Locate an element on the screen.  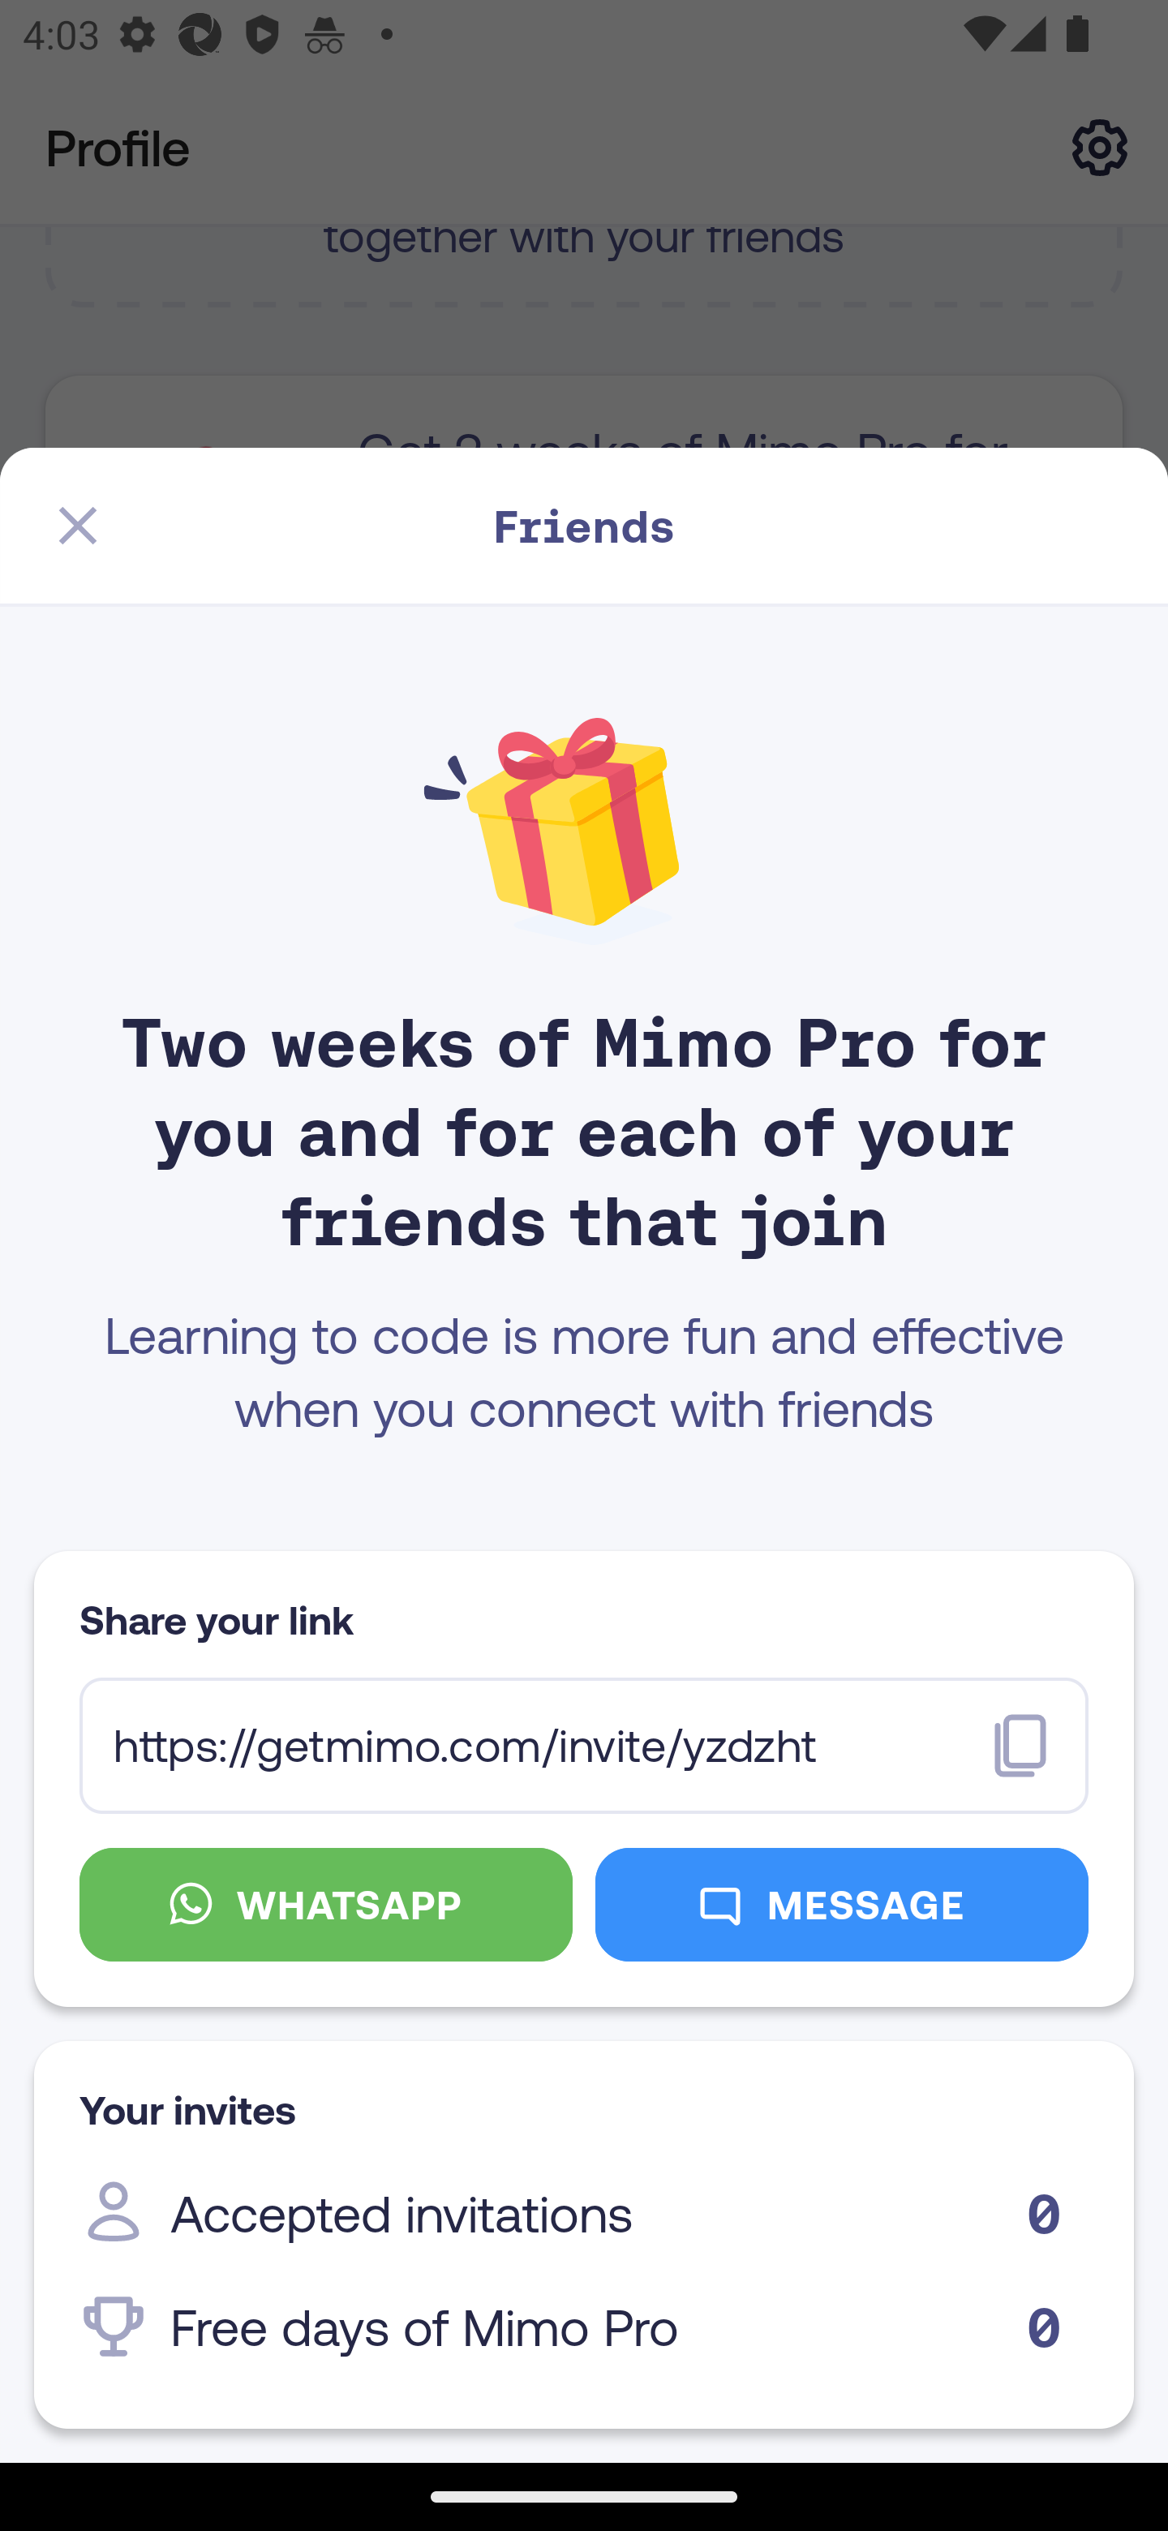
Close is located at coordinates (78, 526).